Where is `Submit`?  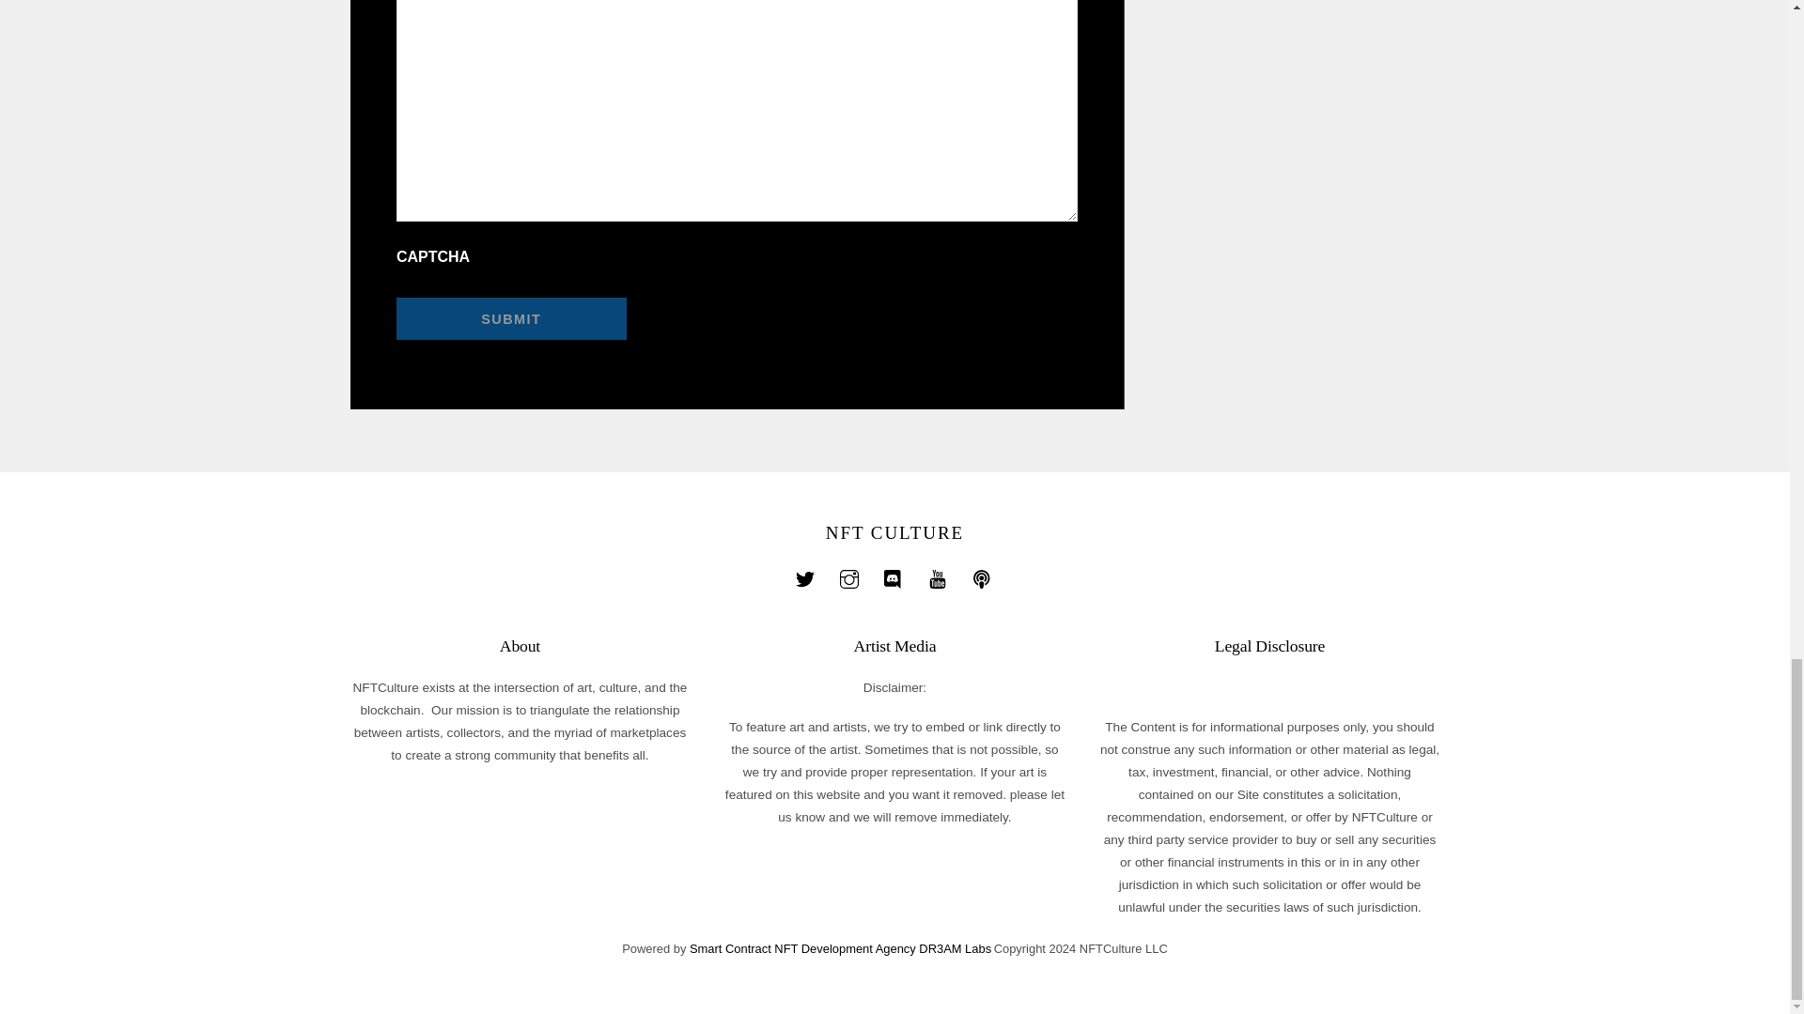
Submit is located at coordinates (511, 319).